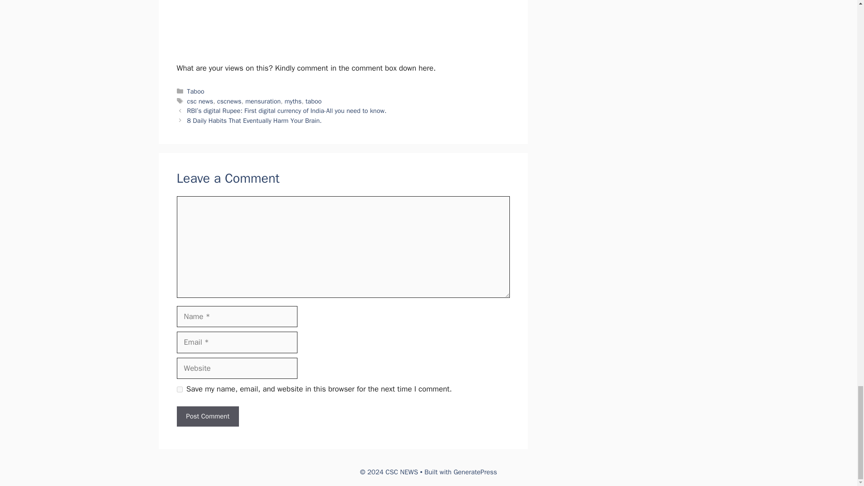 Image resolution: width=864 pixels, height=486 pixels. What do you see at coordinates (179, 389) in the screenshot?
I see `yes` at bounding box center [179, 389].